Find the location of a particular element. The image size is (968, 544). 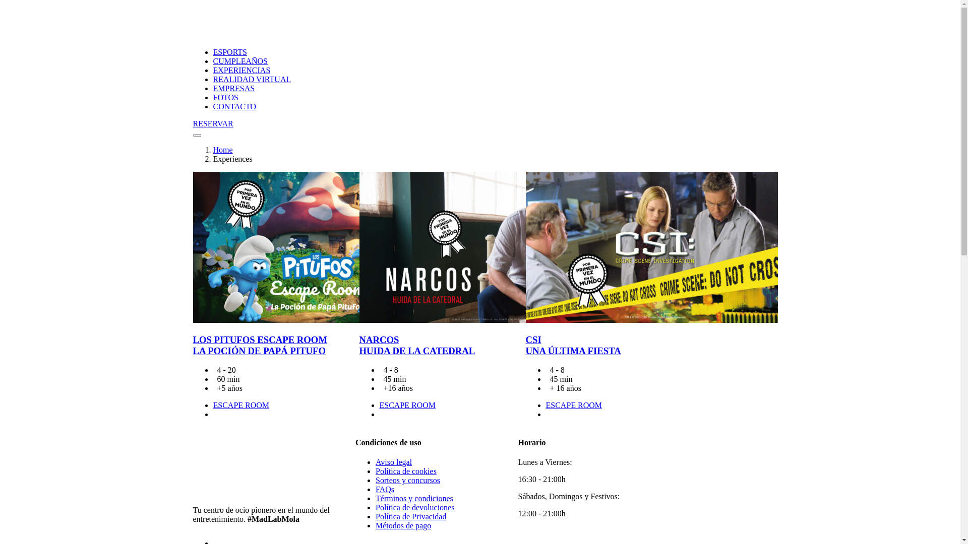

Sorteos y concursos is located at coordinates (408, 481).